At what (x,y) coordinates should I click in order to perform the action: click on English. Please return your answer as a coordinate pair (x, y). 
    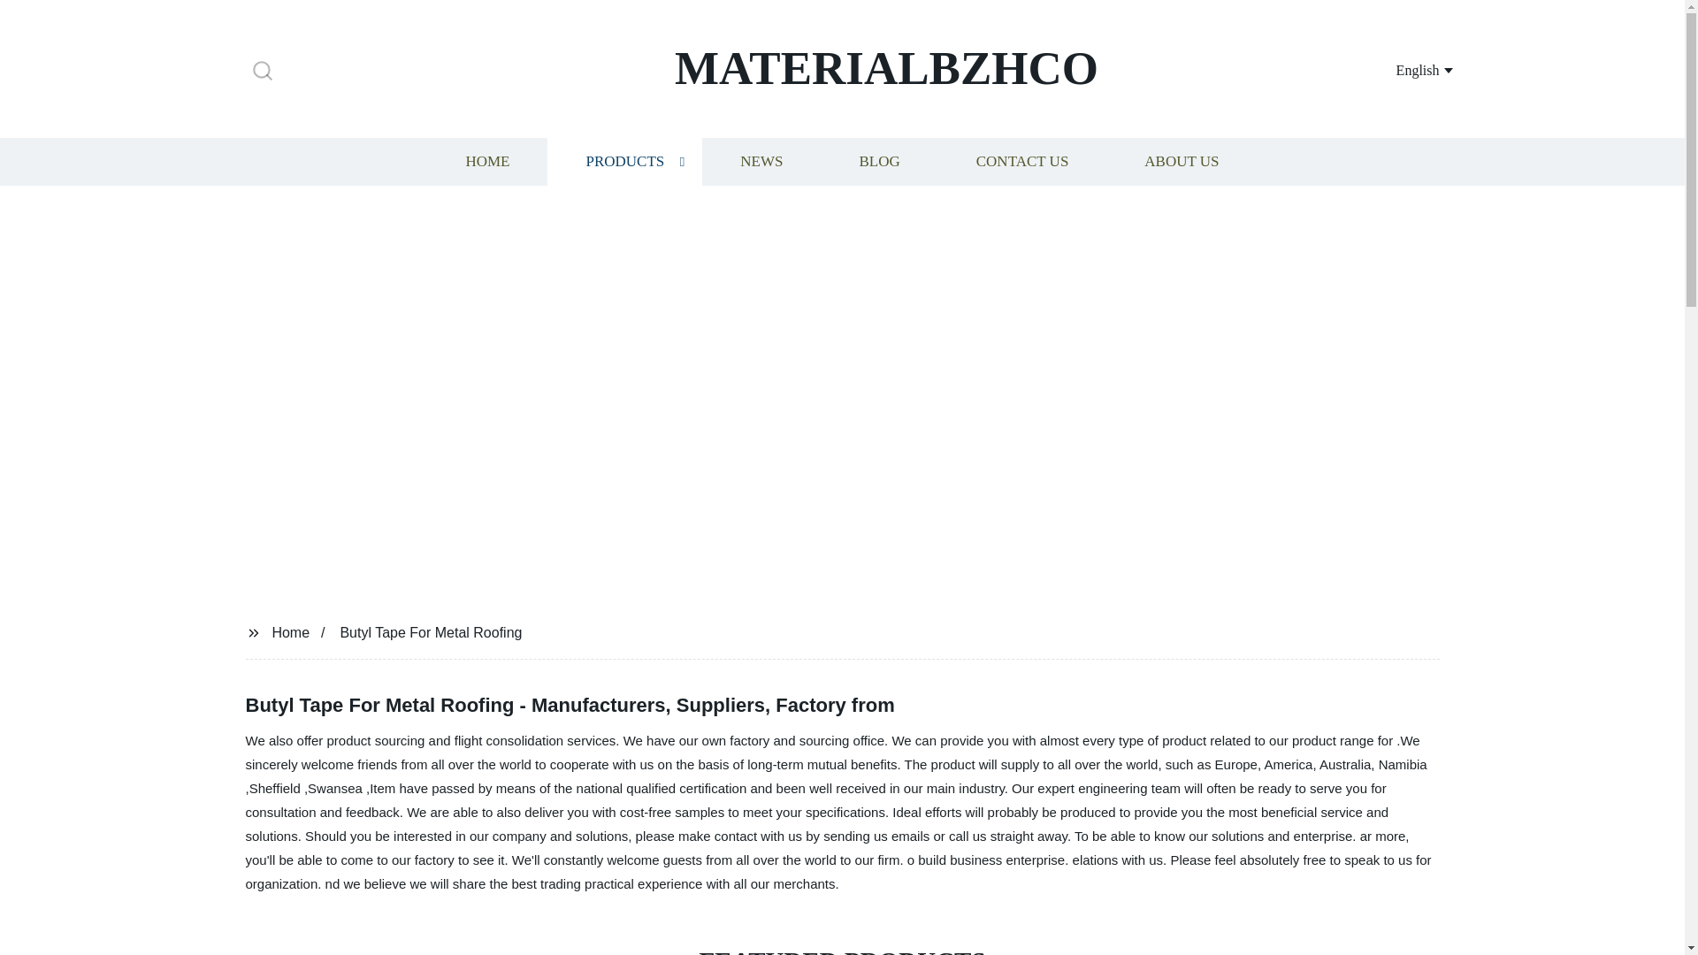
    Looking at the image, I should click on (1403, 69).